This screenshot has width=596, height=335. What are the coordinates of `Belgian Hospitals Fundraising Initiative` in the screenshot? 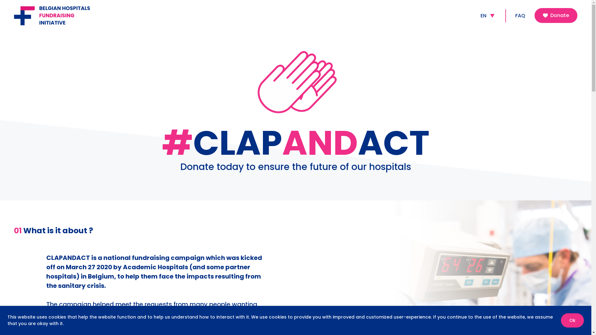 It's located at (61, 16).